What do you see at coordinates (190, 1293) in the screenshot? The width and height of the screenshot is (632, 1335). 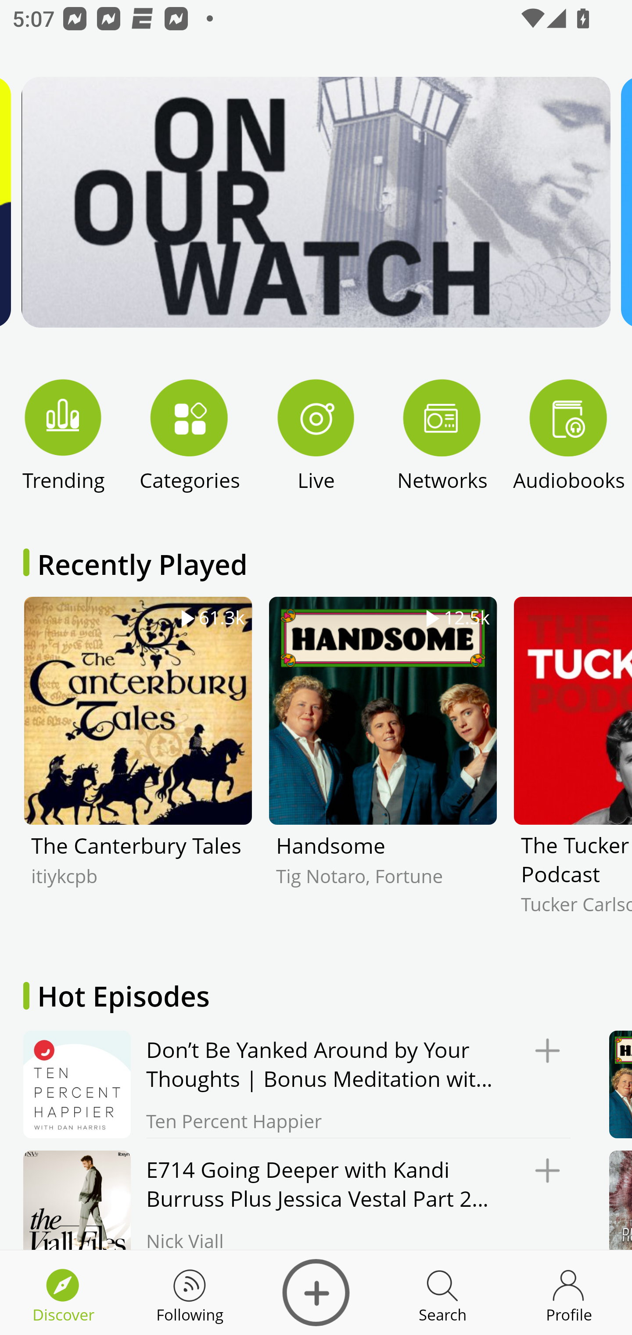 I see `Discover Following` at bounding box center [190, 1293].